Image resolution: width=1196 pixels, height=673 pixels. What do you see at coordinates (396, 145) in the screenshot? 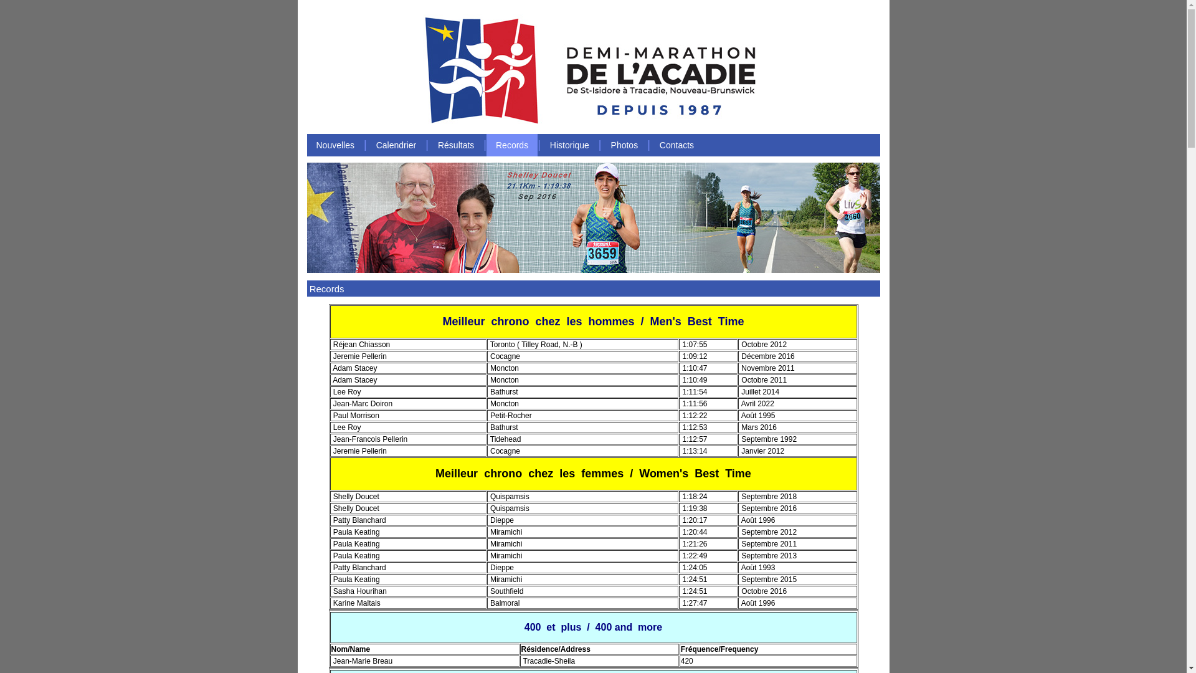
I see `Calendrier` at bounding box center [396, 145].